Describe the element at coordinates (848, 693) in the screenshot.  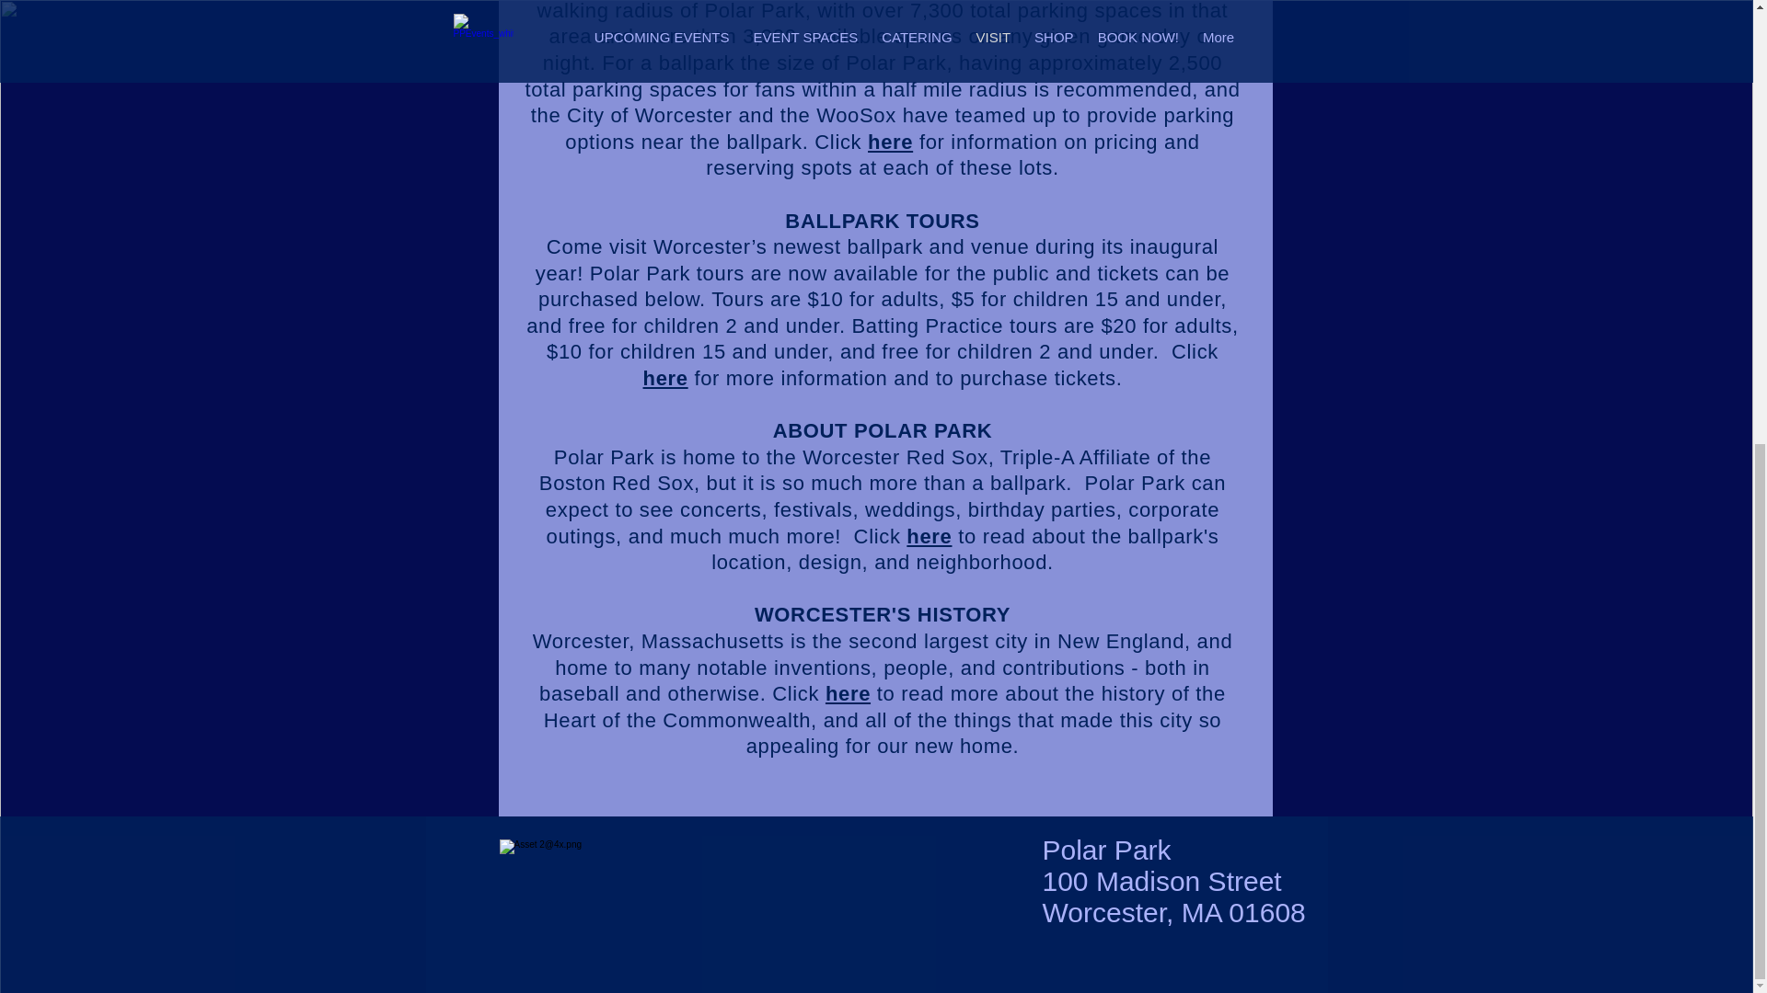
I see `here` at that location.